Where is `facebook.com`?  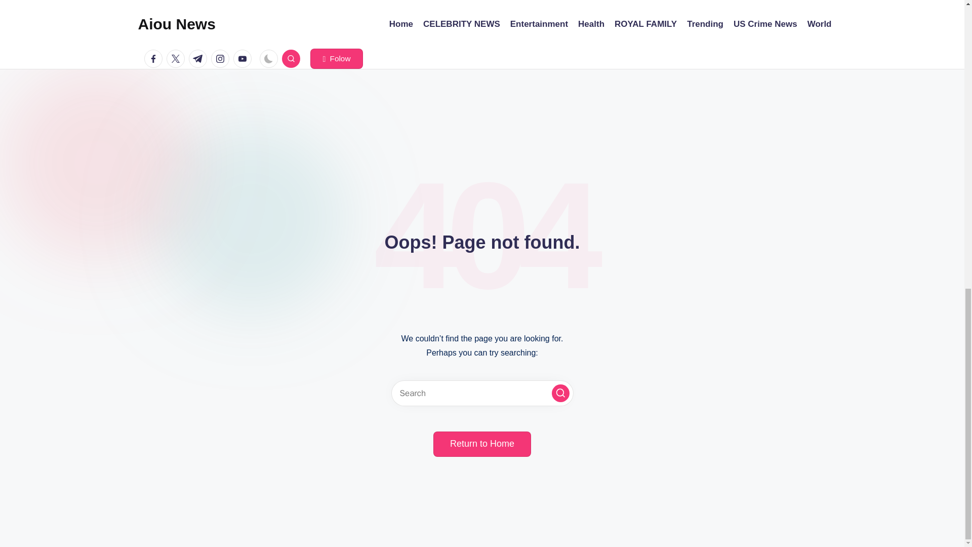
facebook.com is located at coordinates (155, 59).